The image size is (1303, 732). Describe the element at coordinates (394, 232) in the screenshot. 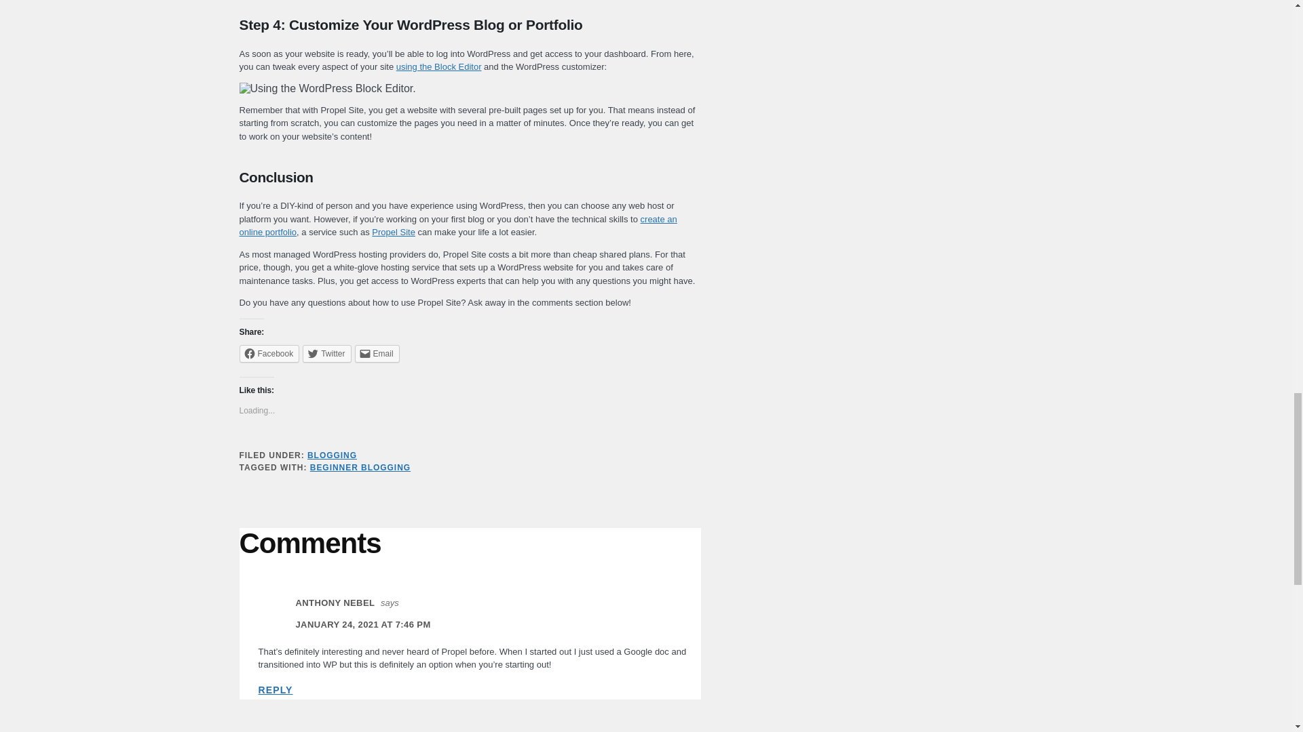

I see `Propel Site` at that location.